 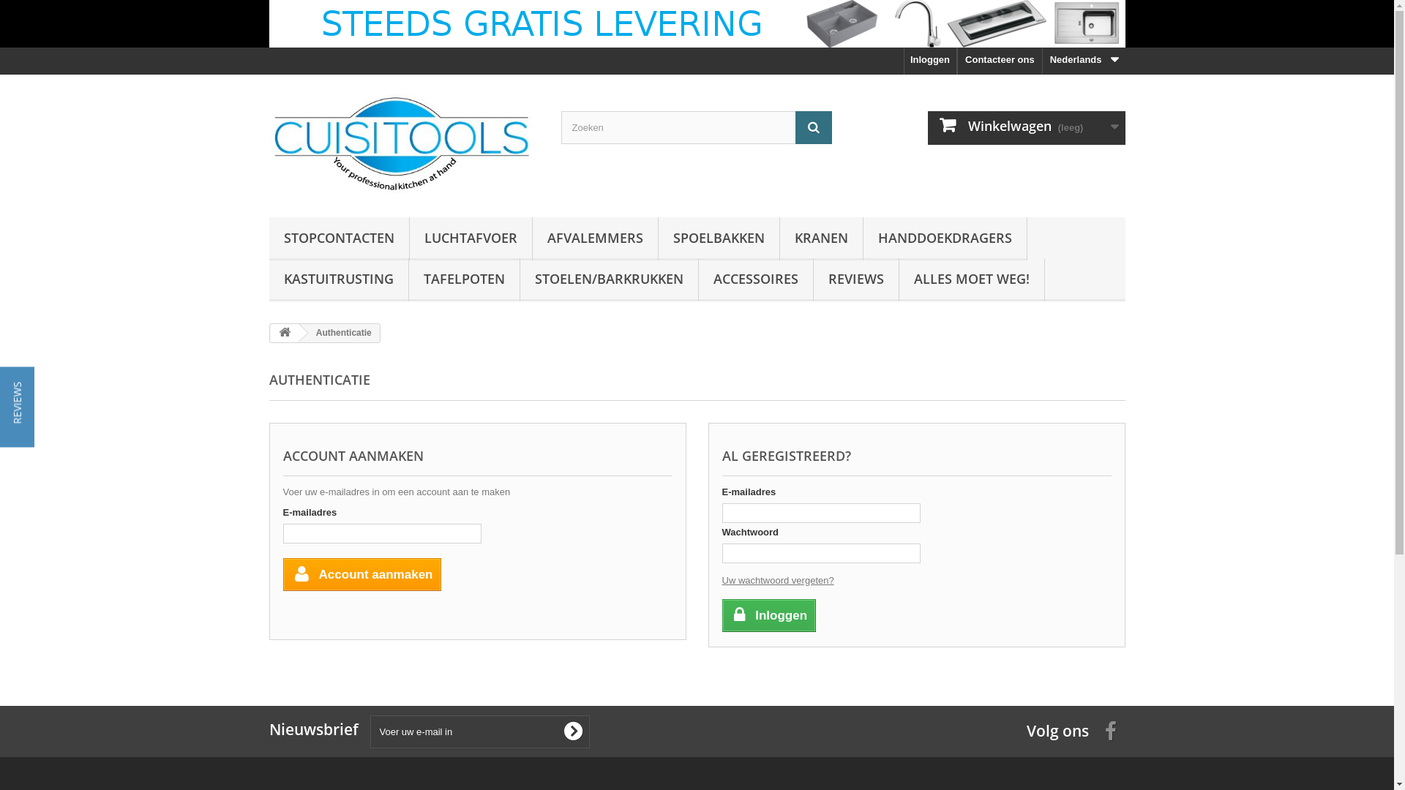 What do you see at coordinates (821, 238) in the screenshot?
I see `KRANEN` at bounding box center [821, 238].